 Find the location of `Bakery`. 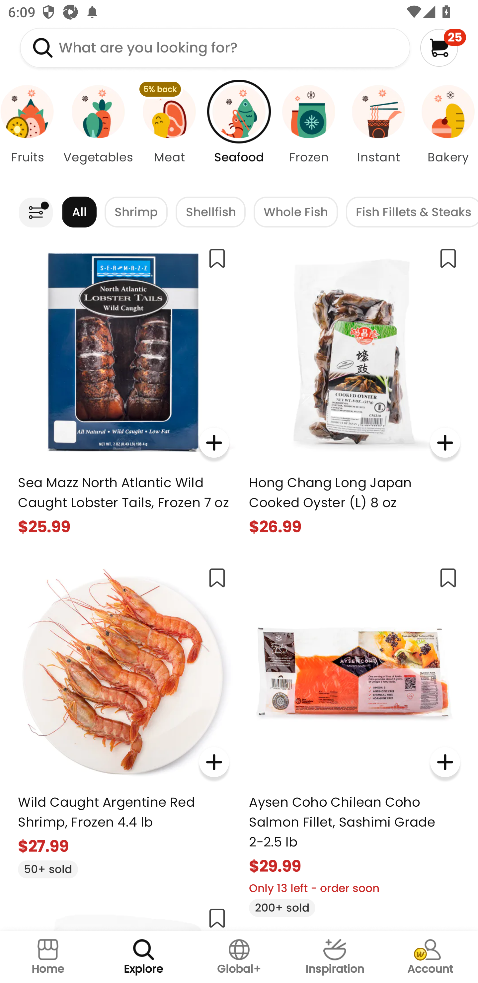

Bakery is located at coordinates (445, 134).